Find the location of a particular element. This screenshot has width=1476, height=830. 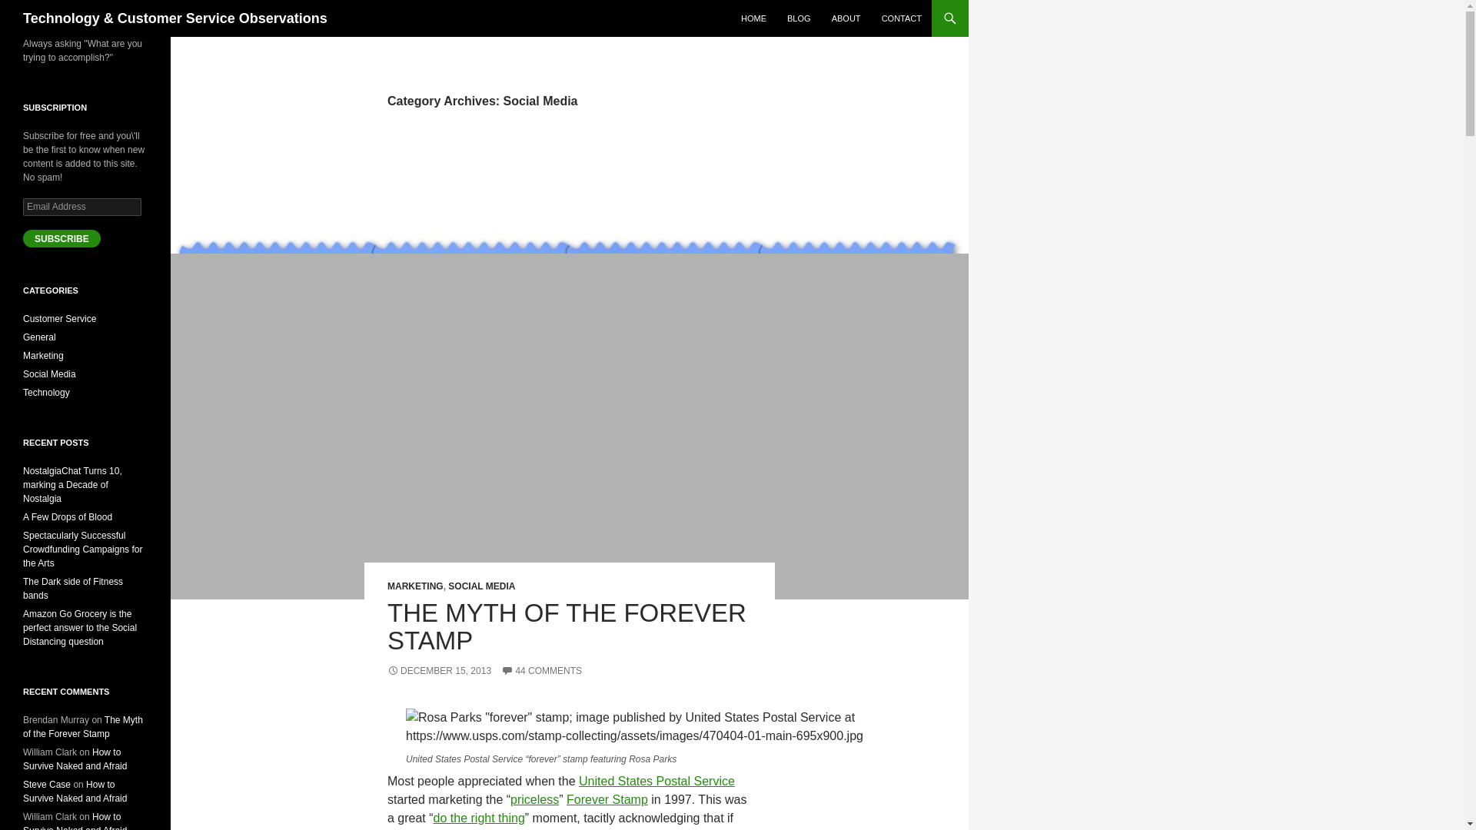

ABOUT is located at coordinates (846, 18).